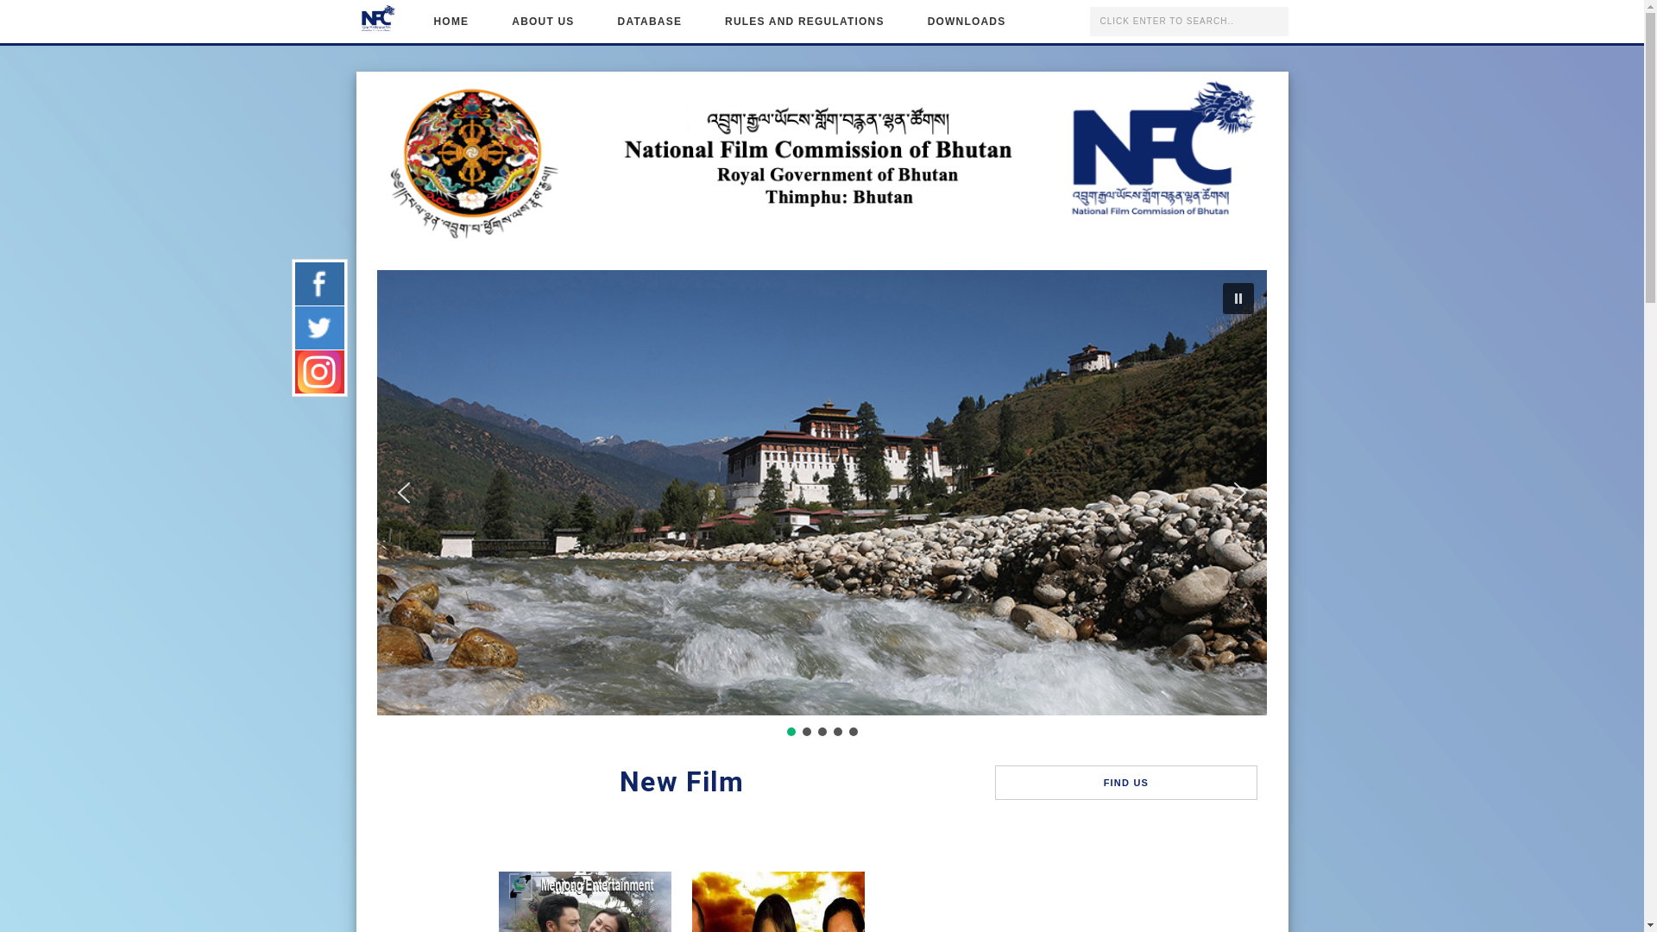  What do you see at coordinates (651, 22) in the screenshot?
I see `DATABASE` at bounding box center [651, 22].